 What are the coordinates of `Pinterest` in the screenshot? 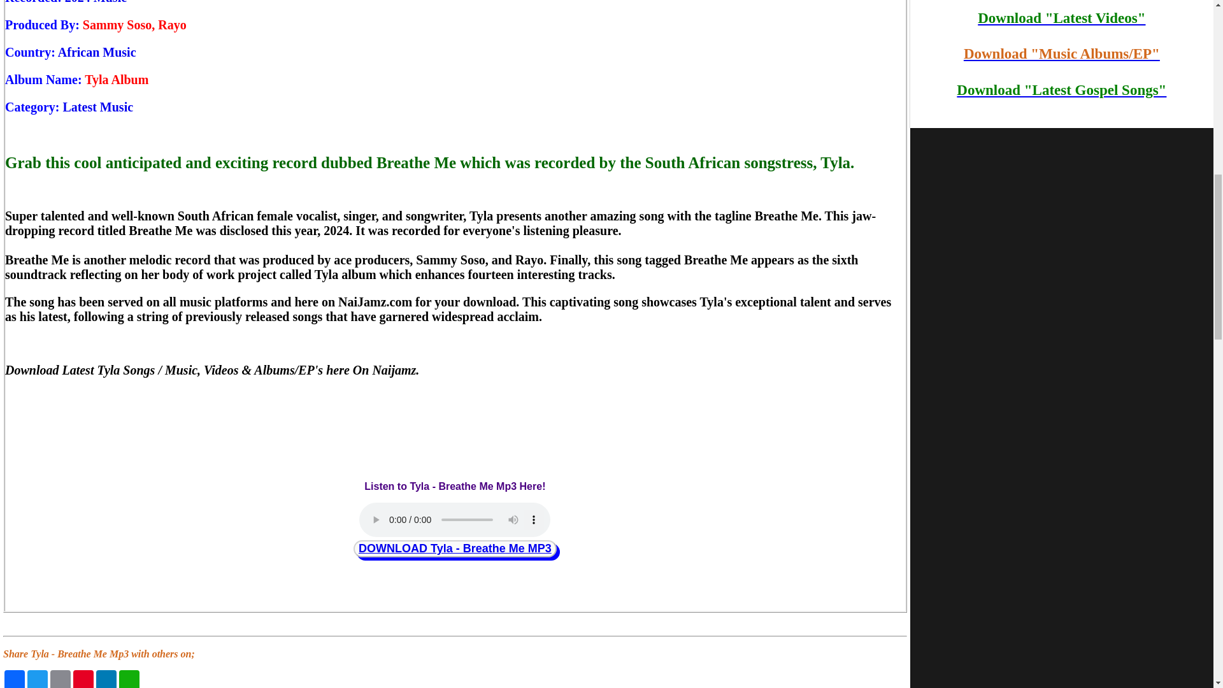 It's located at (83, 679).